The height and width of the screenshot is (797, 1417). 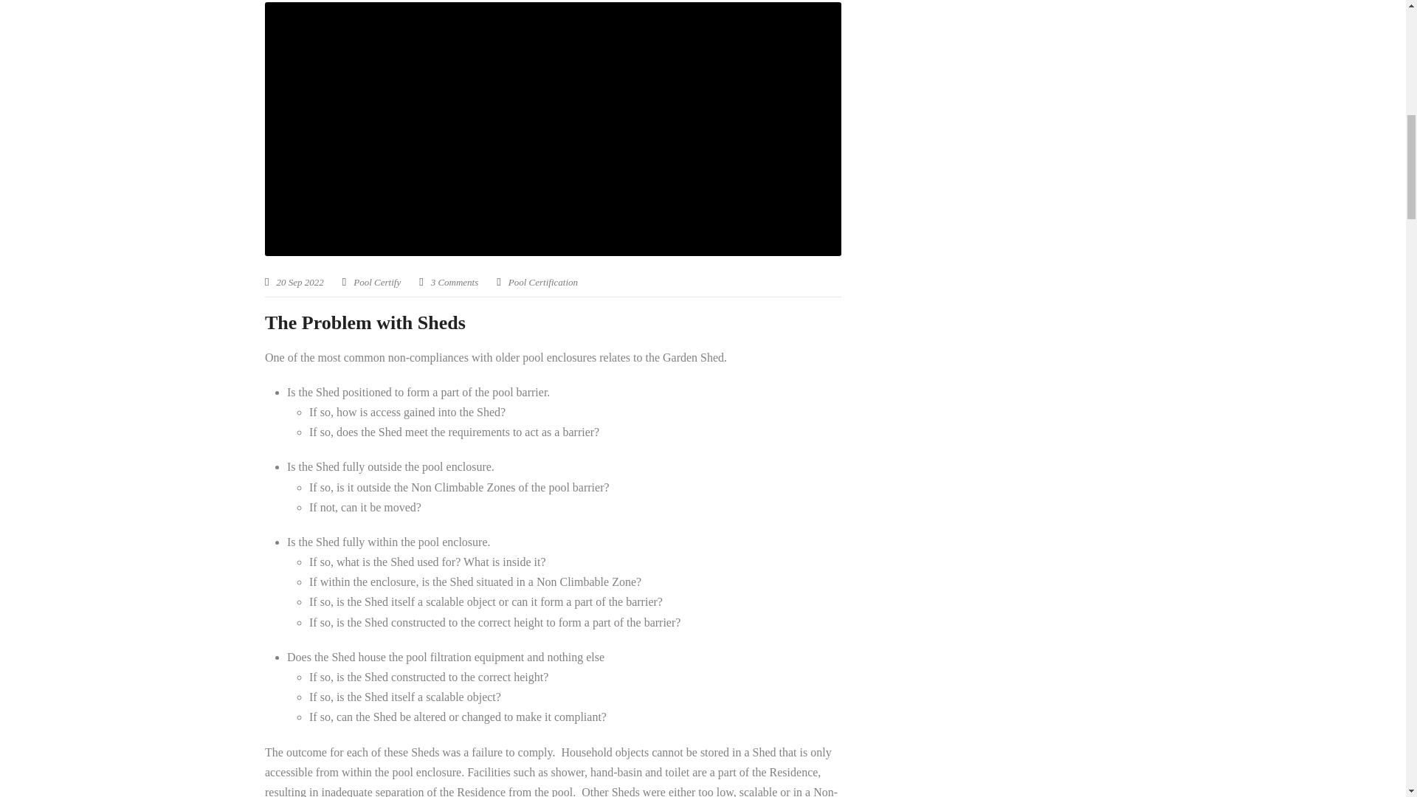 I want to click on Pool Certification, so click(x=543, y=282).